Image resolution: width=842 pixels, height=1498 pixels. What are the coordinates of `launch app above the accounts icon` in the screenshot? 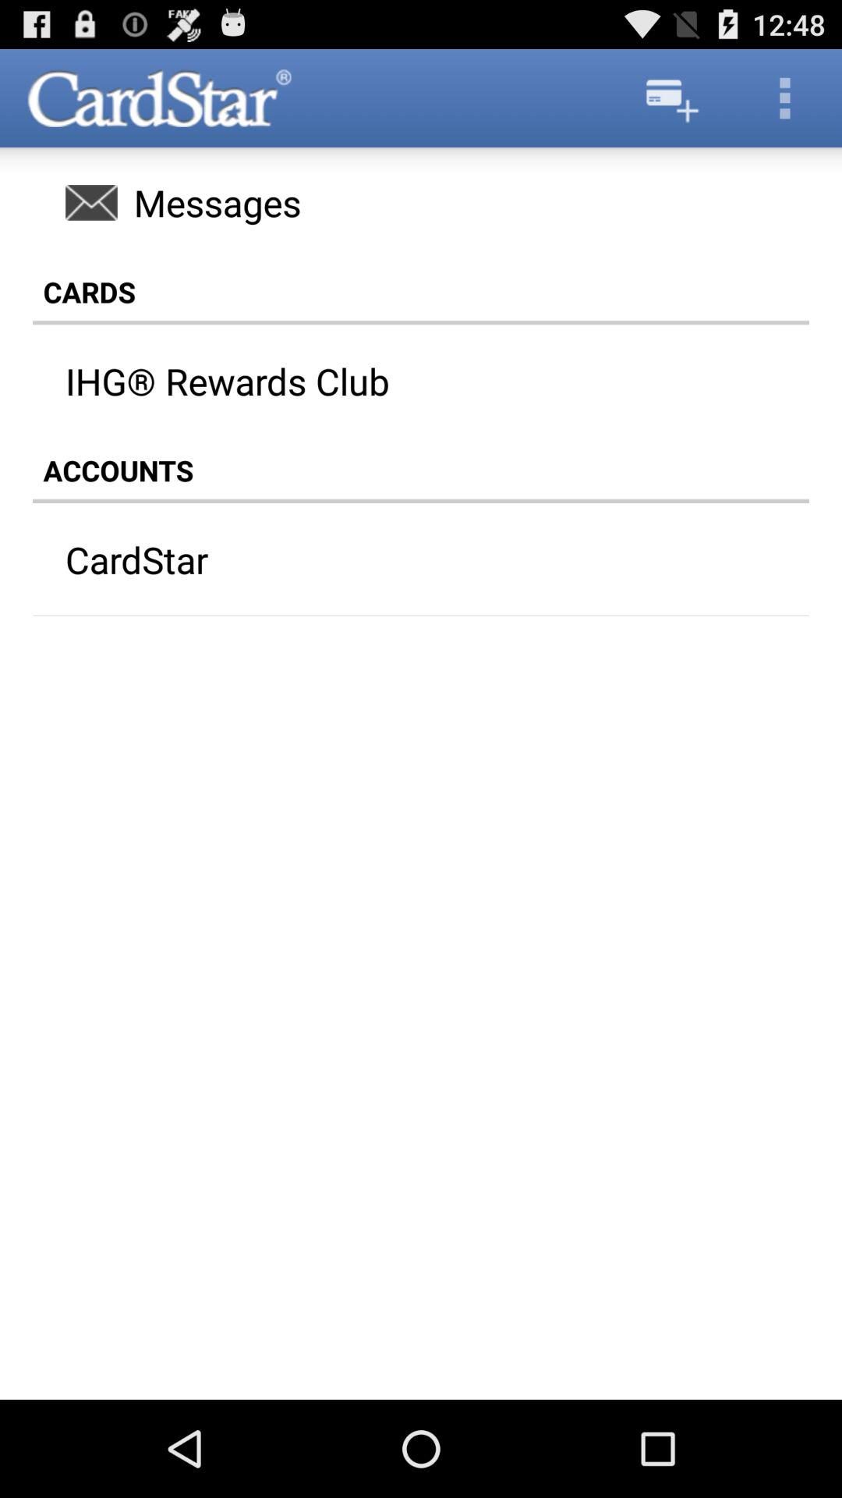 It's located at (437, 381).